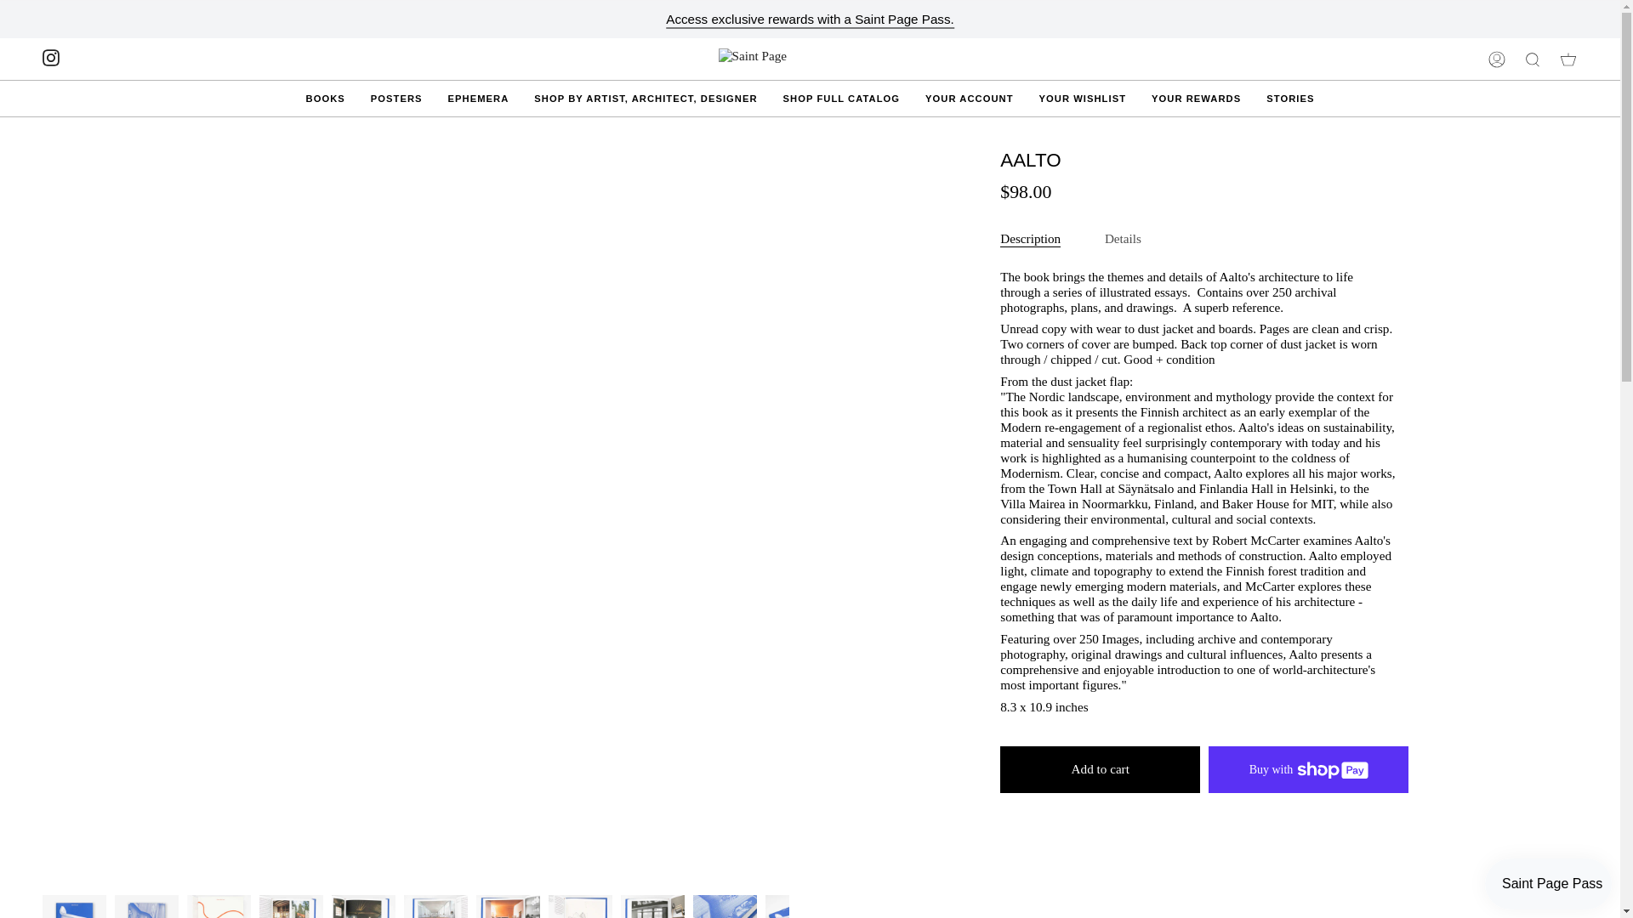 This screenshot has width=1633, height=918. I want to click on EPHEMERA, so click(479, 99).